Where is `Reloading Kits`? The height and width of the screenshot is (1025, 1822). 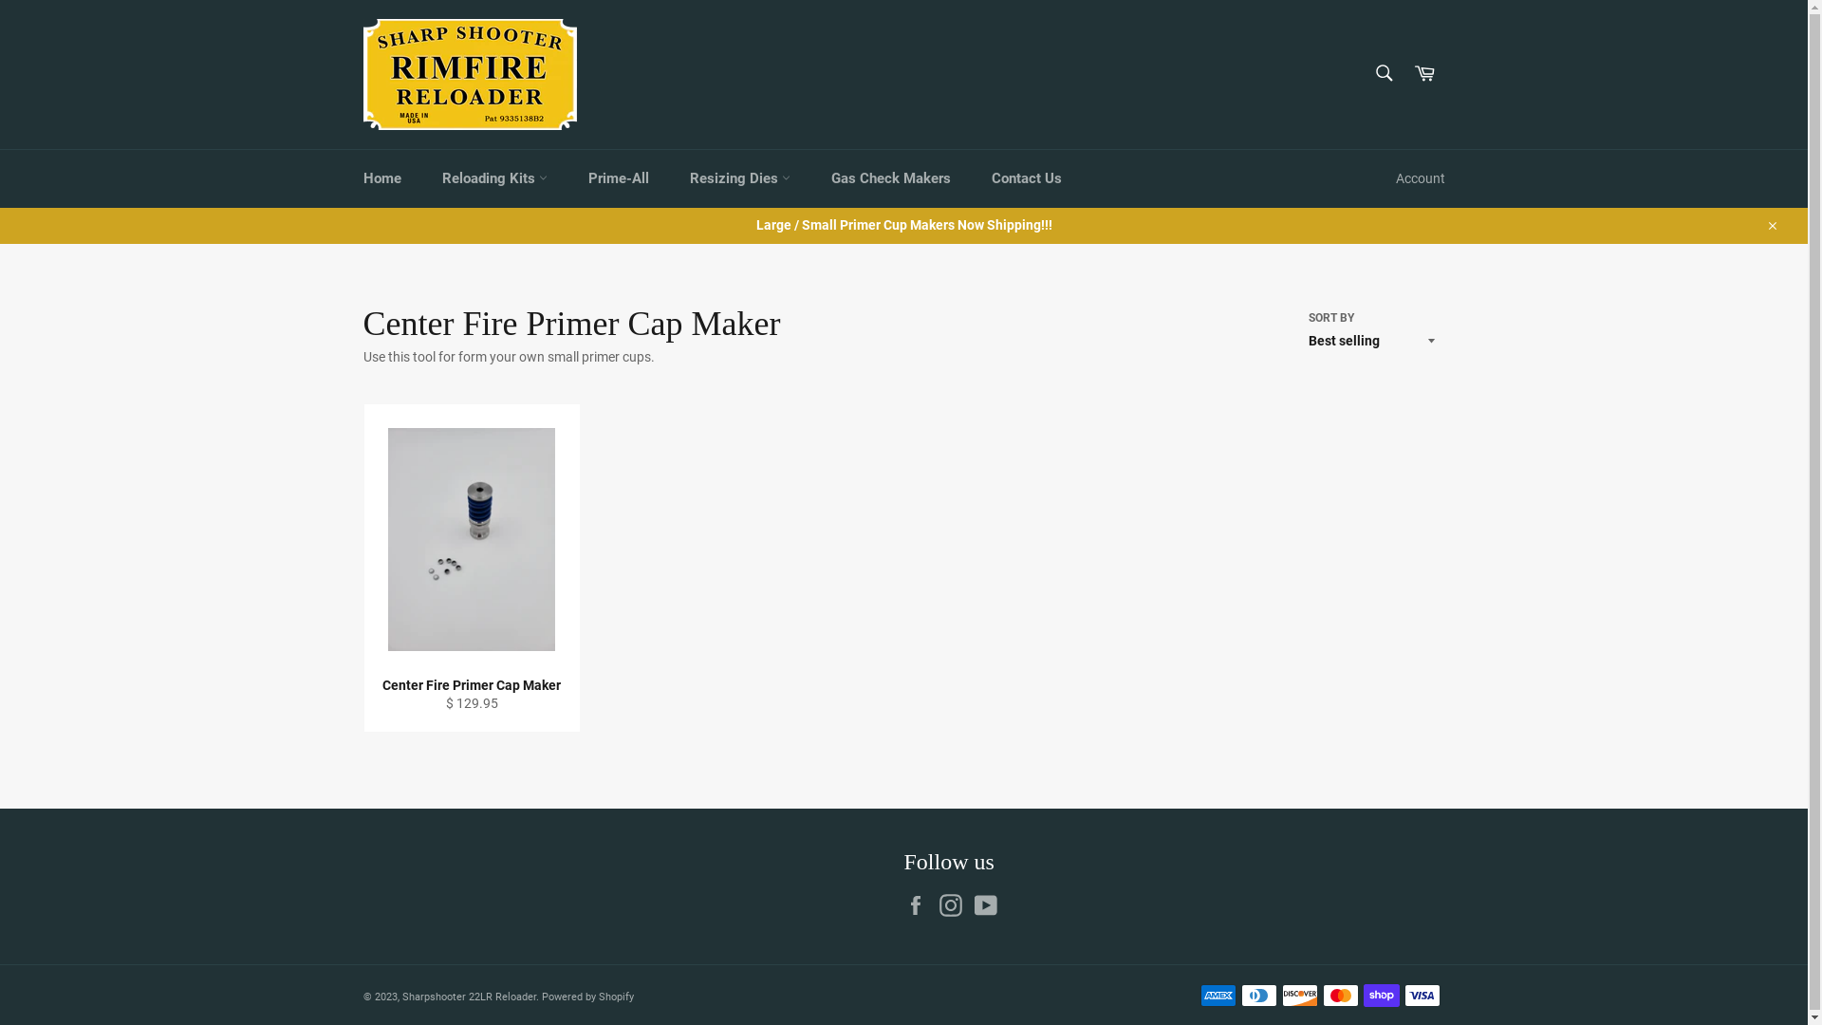 Reloading Kits is located at coordinates (495, 178).